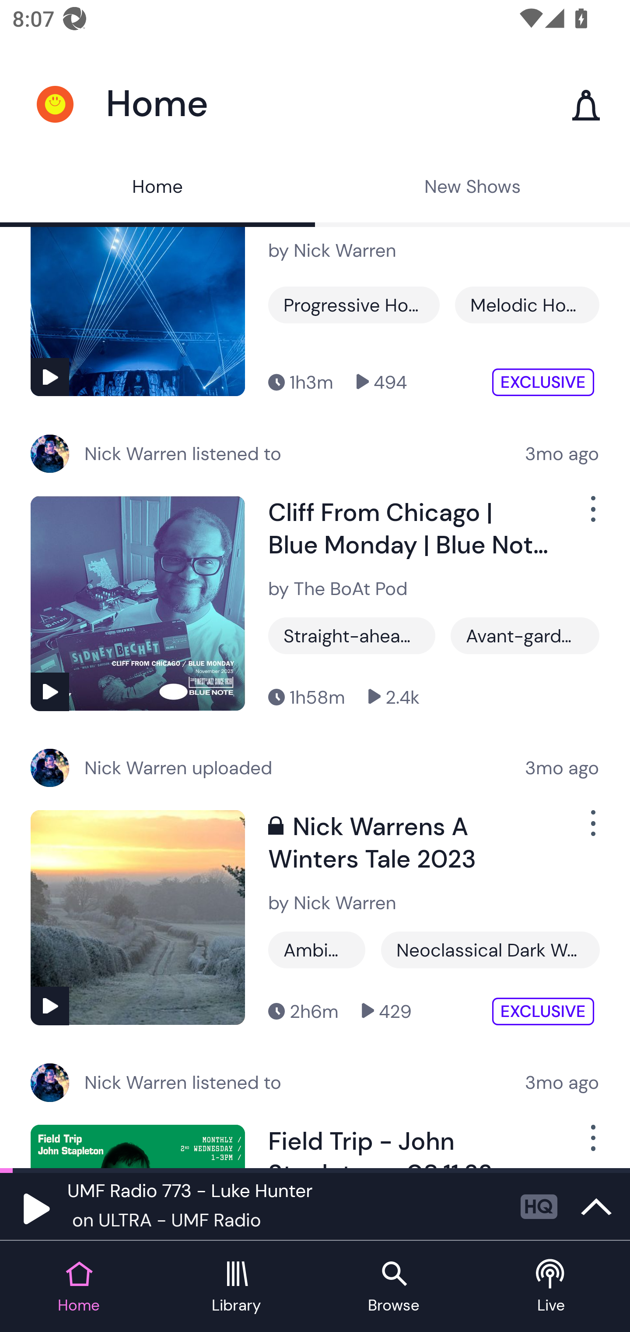 The height and width of the screenshot is (1332, 630). I want to click on New Shows, so click(472, 188).